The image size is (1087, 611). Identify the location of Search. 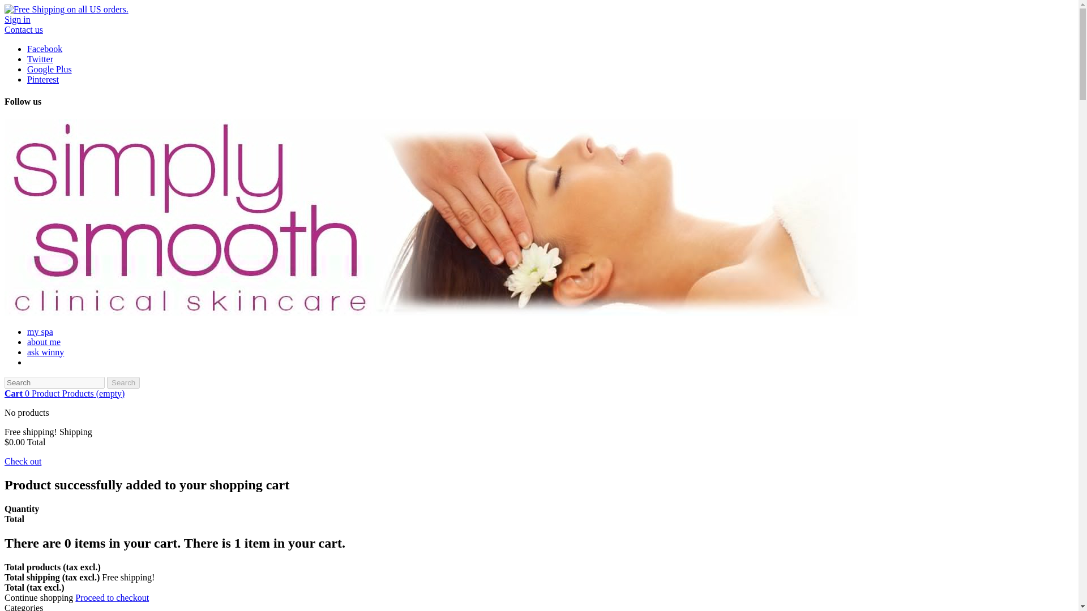
(123, 382).